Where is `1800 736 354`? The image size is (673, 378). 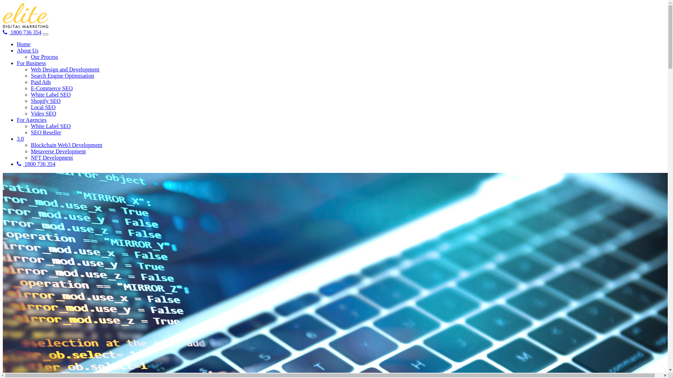
1800 736 354 is located at coordinates (36, 164).